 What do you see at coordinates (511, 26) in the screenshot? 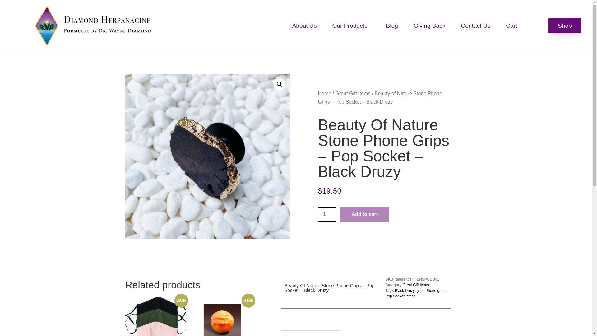
I see `Cart` at bounding box center [511, 26].